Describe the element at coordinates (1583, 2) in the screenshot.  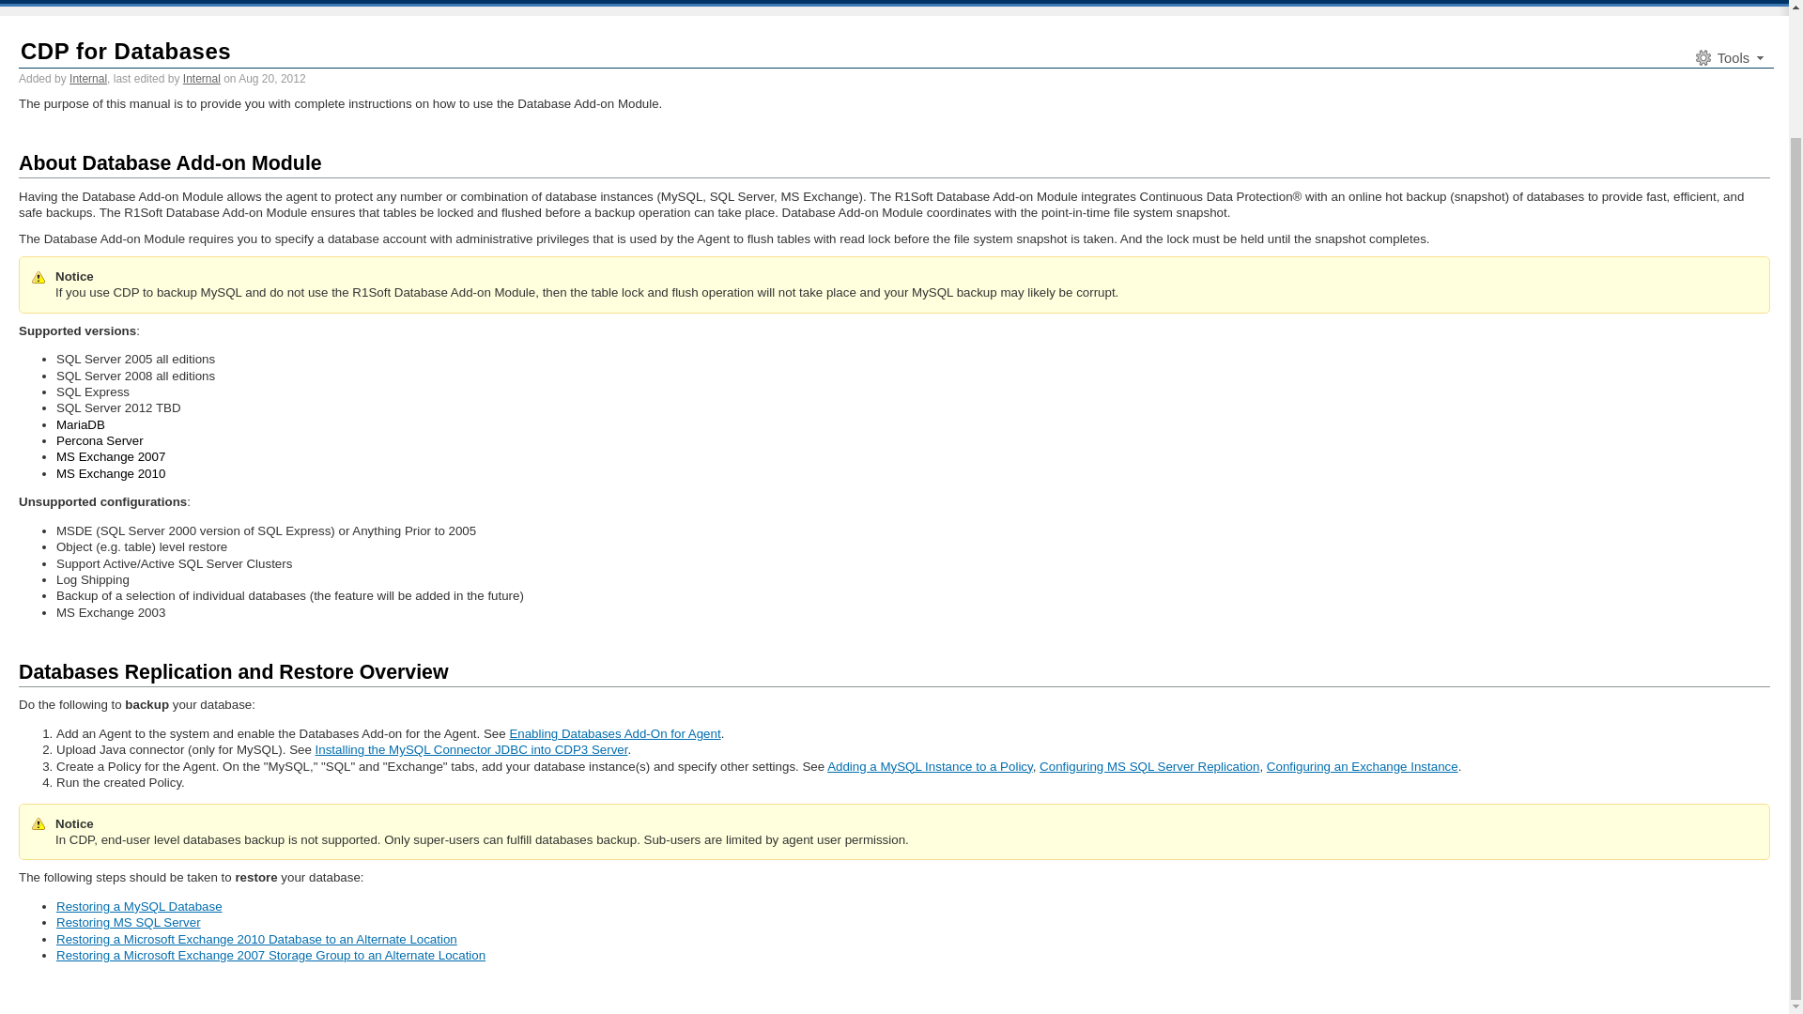
I see `Log In` at that location.